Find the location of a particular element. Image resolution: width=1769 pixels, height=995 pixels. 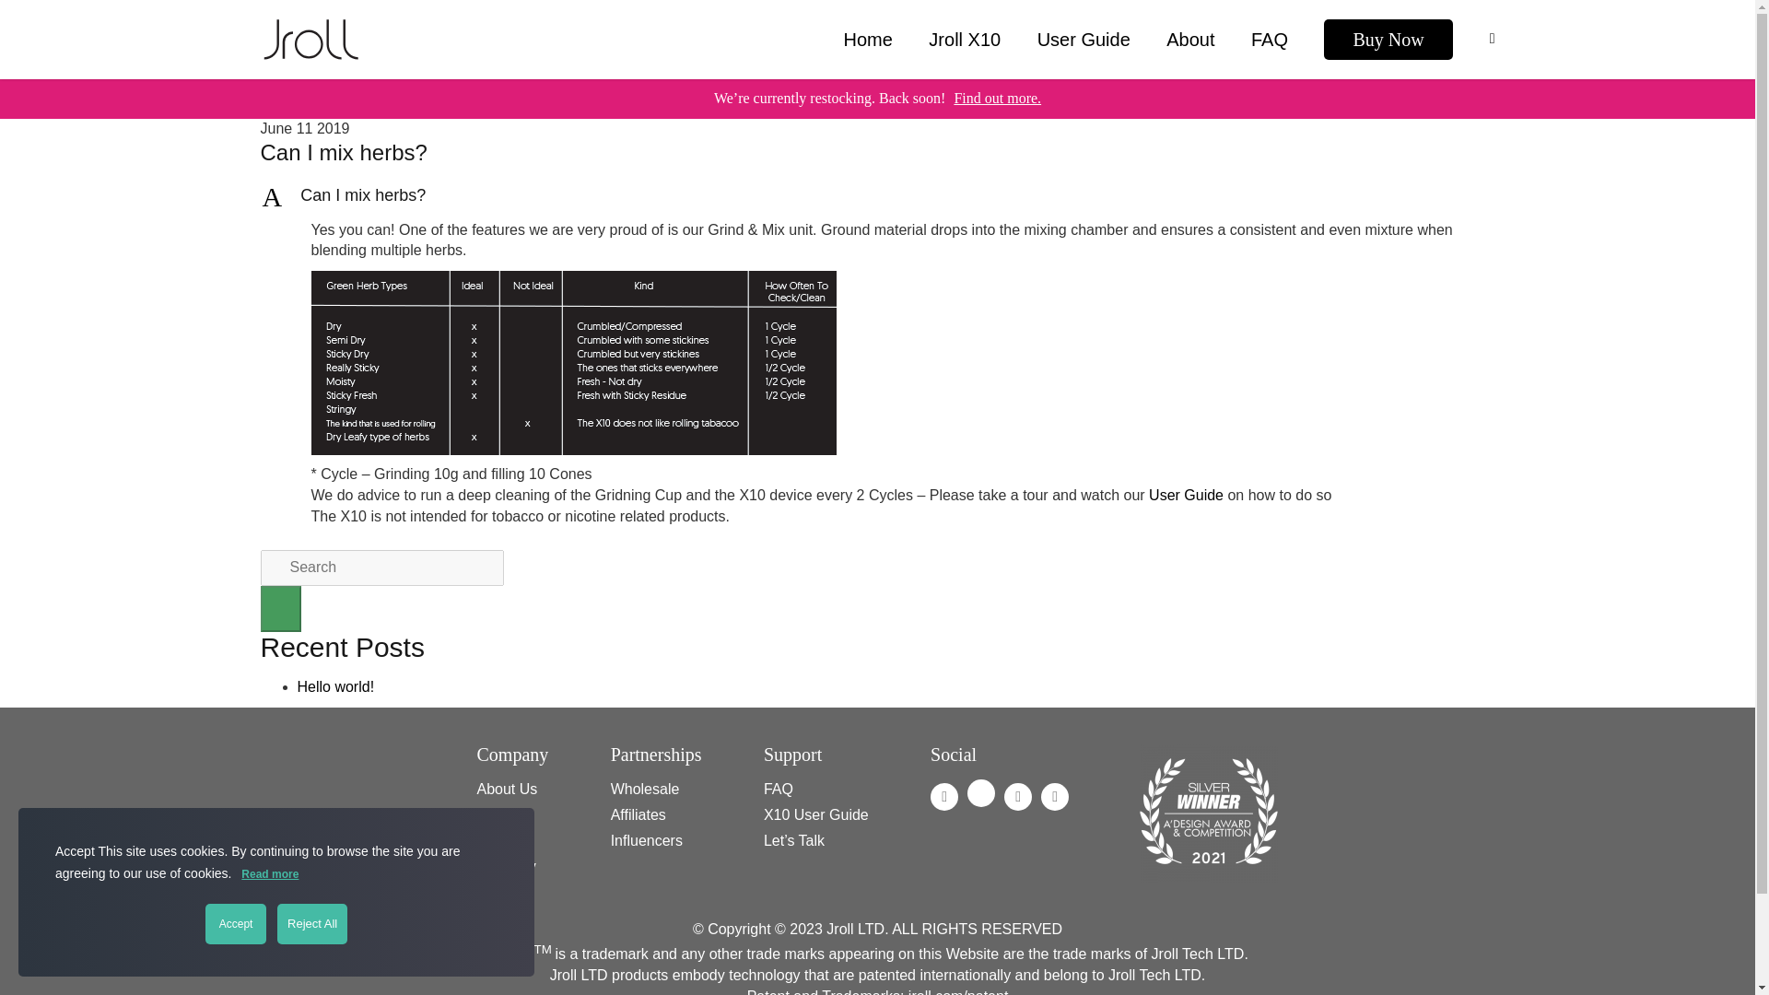

User Guide is located at coordinates (1084, 40).